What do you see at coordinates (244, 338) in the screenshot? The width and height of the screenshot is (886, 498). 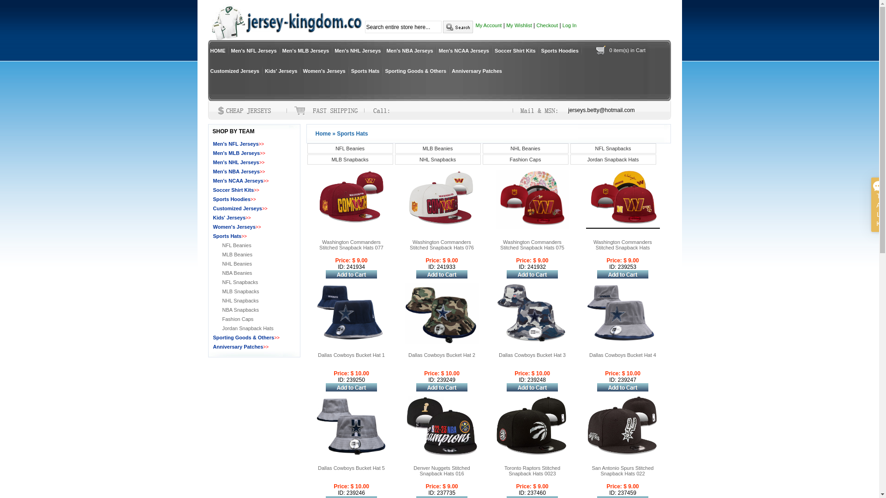 I see `Sporting Goods & Others` at bounding box center [244, 338].